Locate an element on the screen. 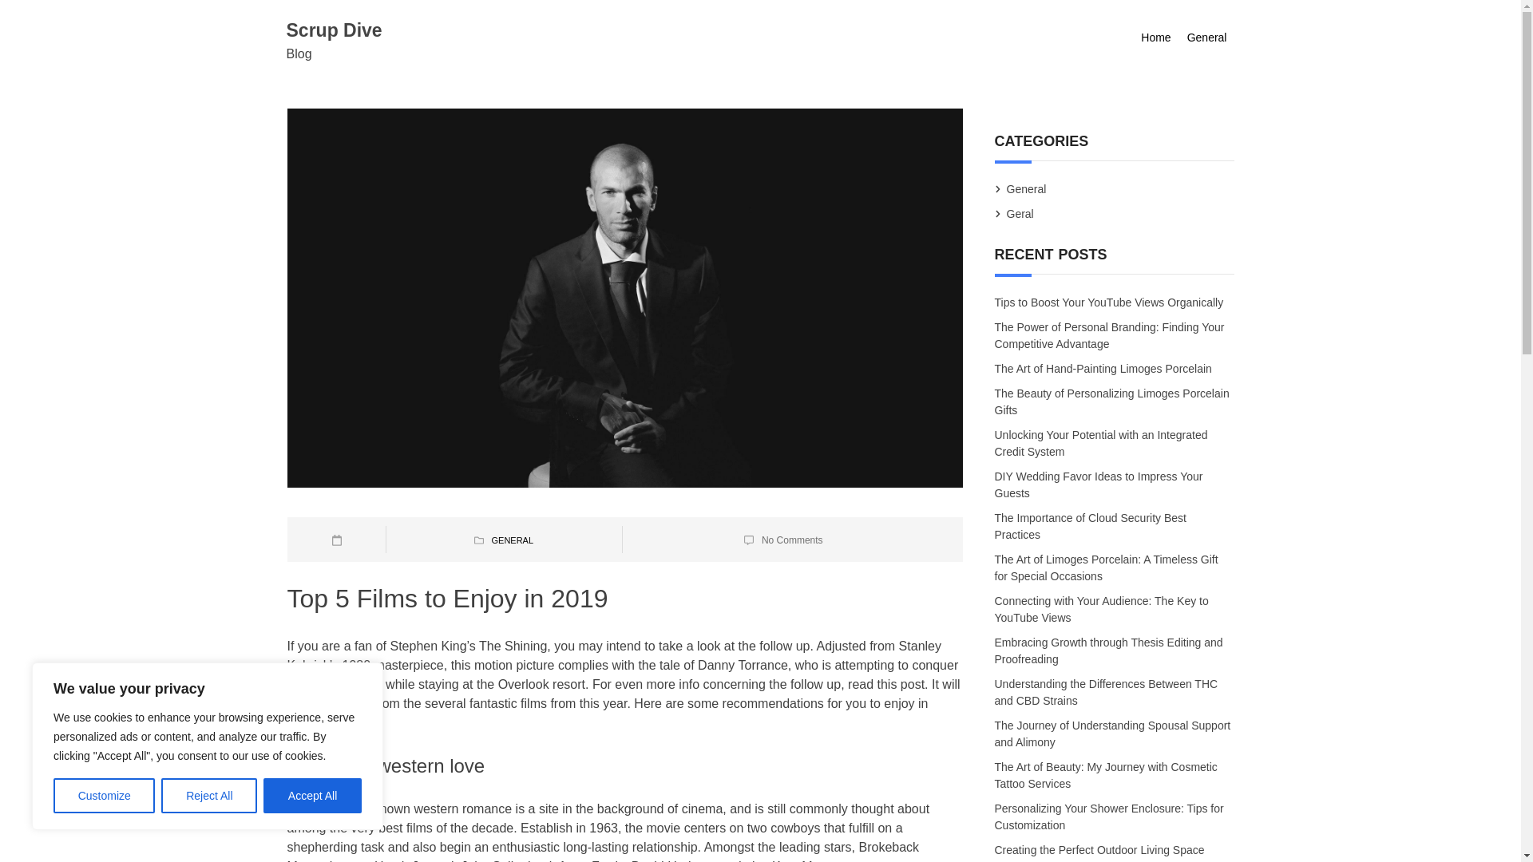 This screenshot has height=862, width=1533. The Importance of Cloud Security Best Practices is located at coordinates (1091, 525).